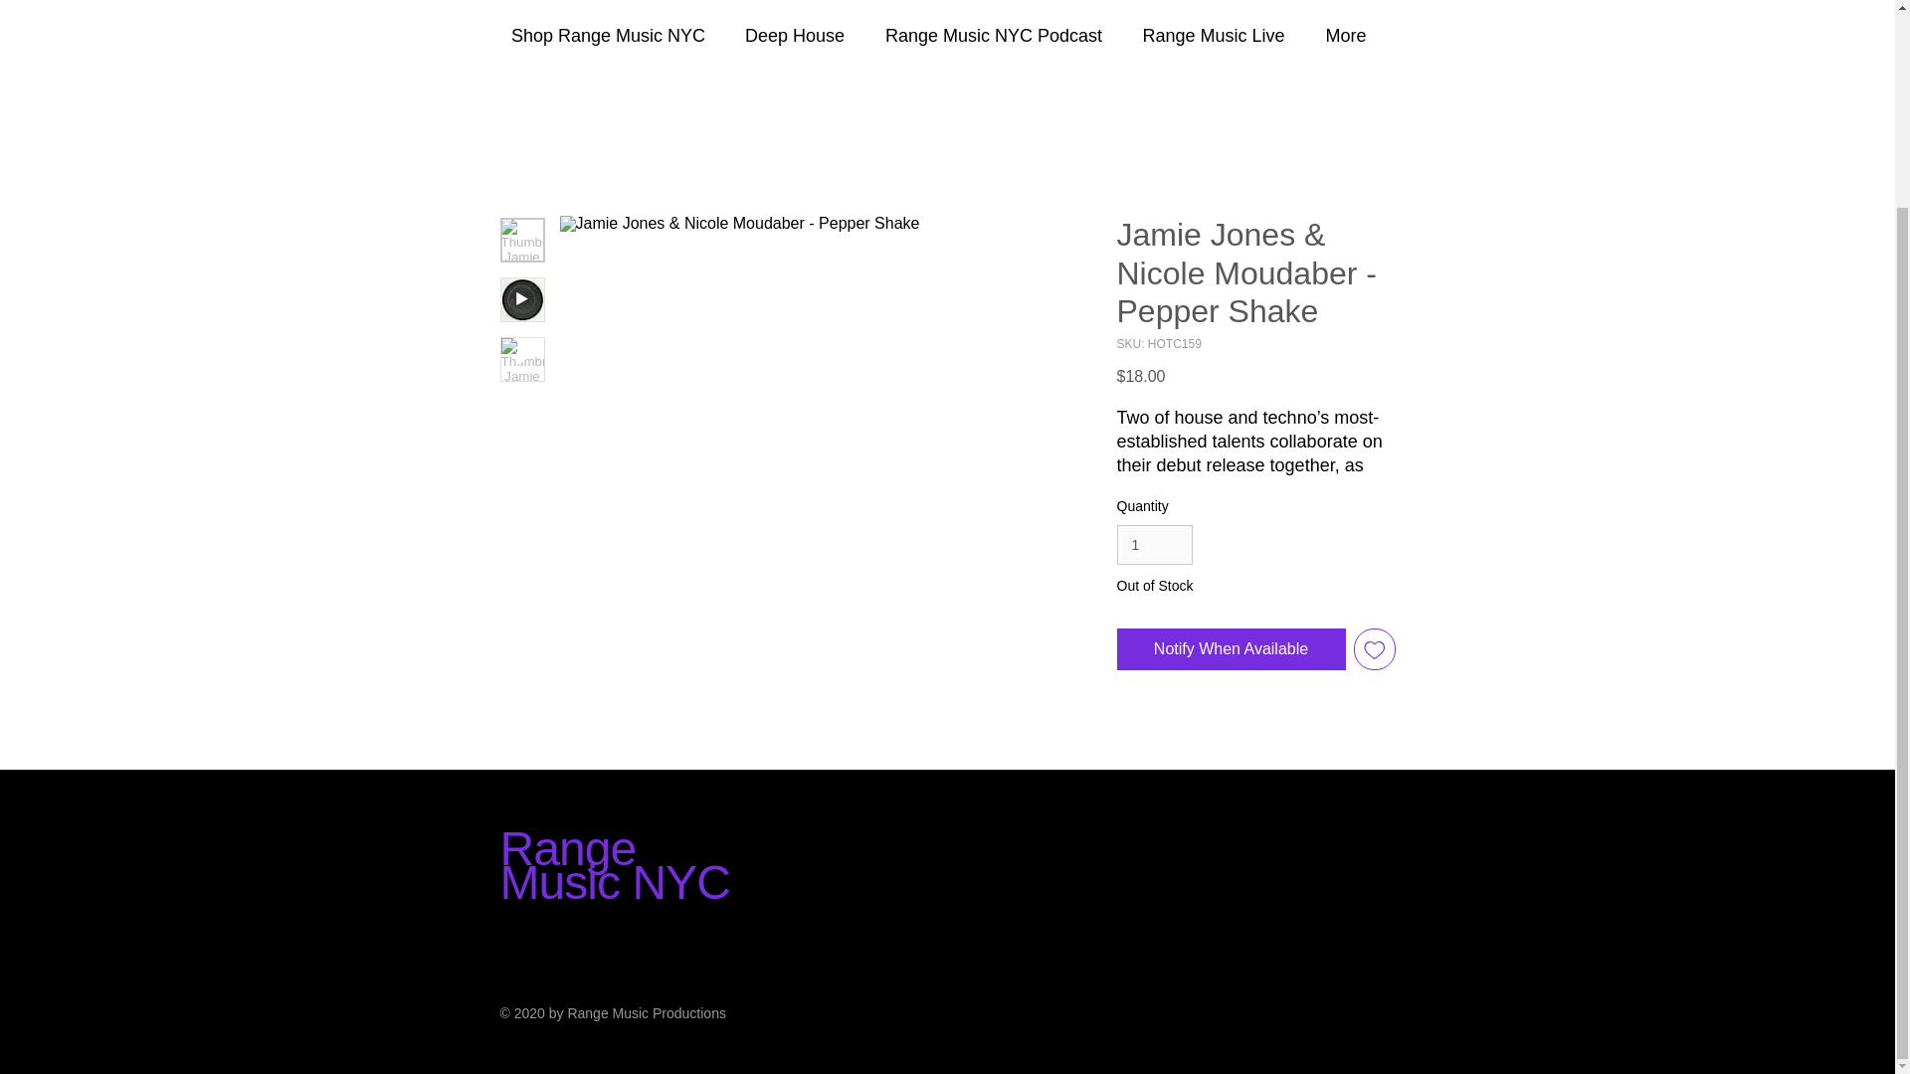  What do you see at coordinates (607, 36) in the screenshot?
I see `Shop Range Music NYC` at bounding box center [607, 36].